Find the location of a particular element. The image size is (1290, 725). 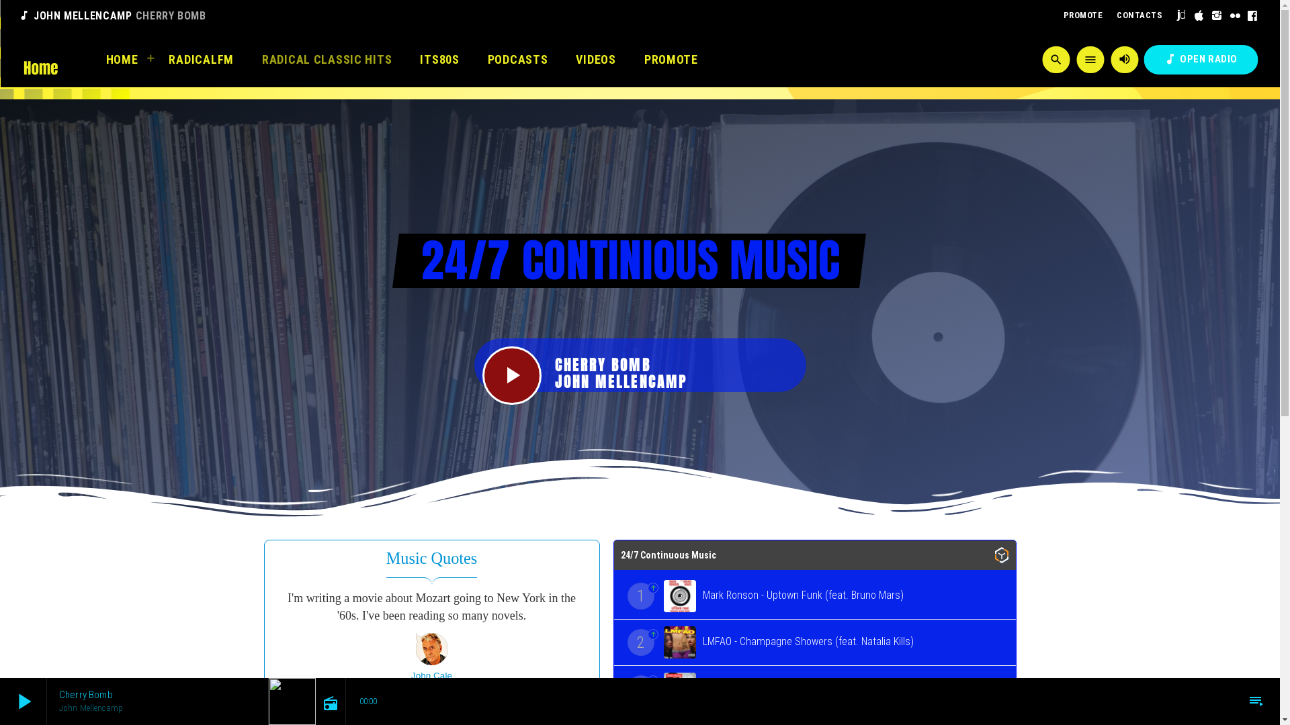

Home is located at coordinates (41, 60).